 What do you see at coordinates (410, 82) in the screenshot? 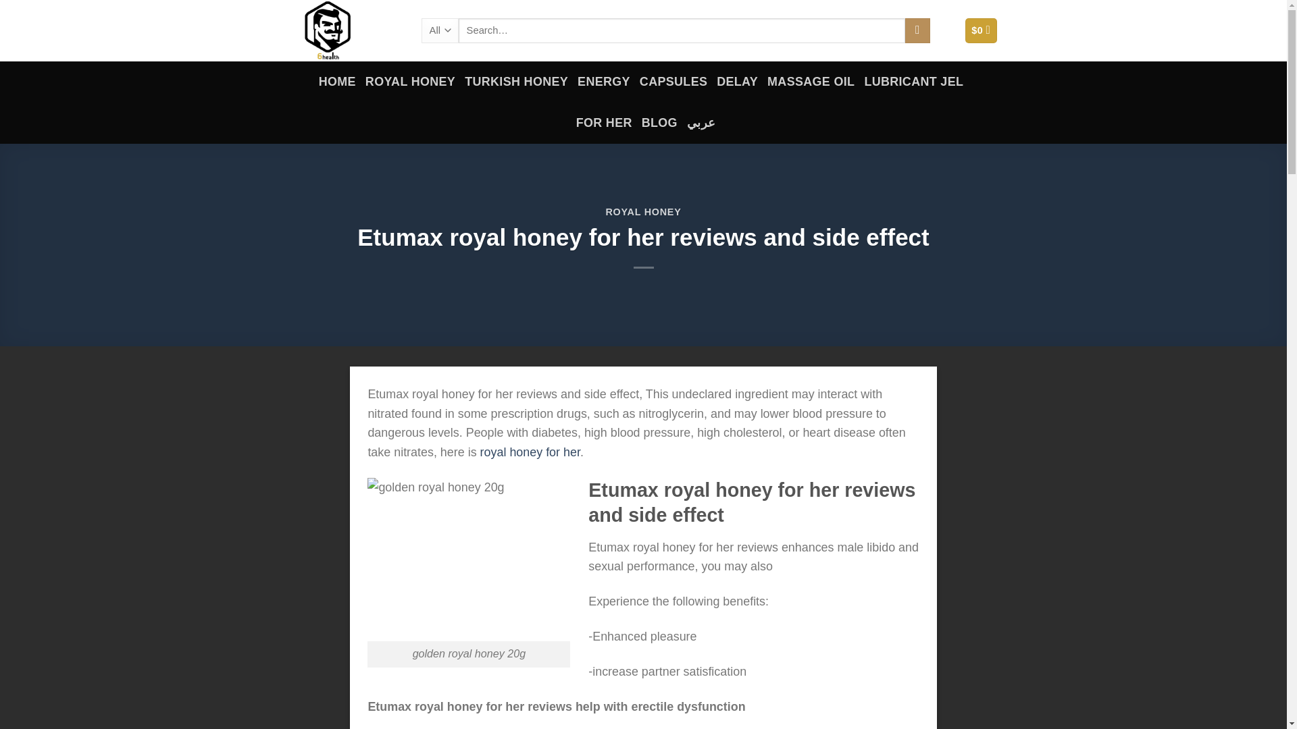
I see `ROYAL HONEY` at bounding box center [410, 82].